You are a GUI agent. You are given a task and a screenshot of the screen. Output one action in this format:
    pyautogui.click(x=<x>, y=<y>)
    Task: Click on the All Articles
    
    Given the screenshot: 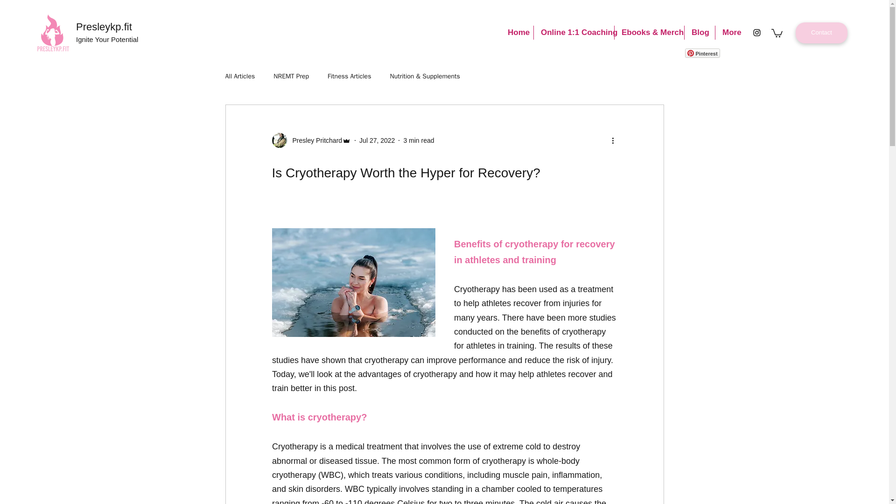 What is the action you would take?
    pyautogui.click(x=239, y=77)
    